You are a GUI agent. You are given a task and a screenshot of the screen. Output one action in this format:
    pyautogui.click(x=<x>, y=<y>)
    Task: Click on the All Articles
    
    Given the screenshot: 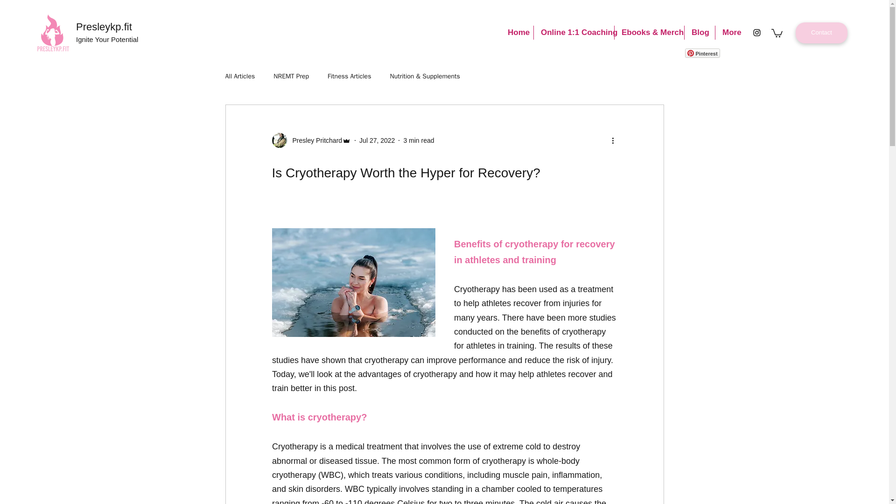 What is the action you would take?
    pyautogui.click(x=239, y=77)
    